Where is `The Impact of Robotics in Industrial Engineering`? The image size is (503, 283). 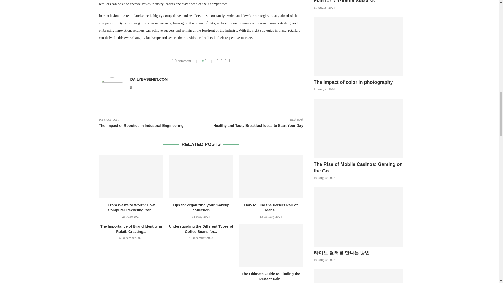 The Impact of Robotics in Industrial Engineering is located at coordinates (150, 126).